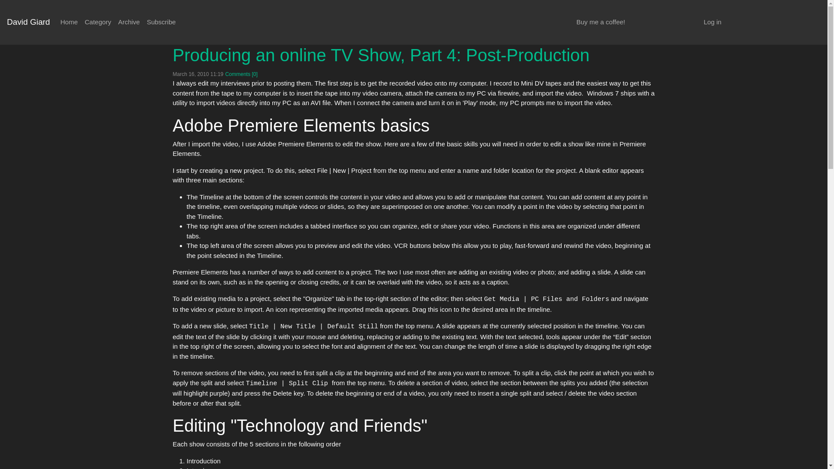 Image resolution: width=834 pixels, height=469 pixels. Describe the element at coordinates (601, 23) in the screenshot. I see `Buy me a coffee!` at that location.